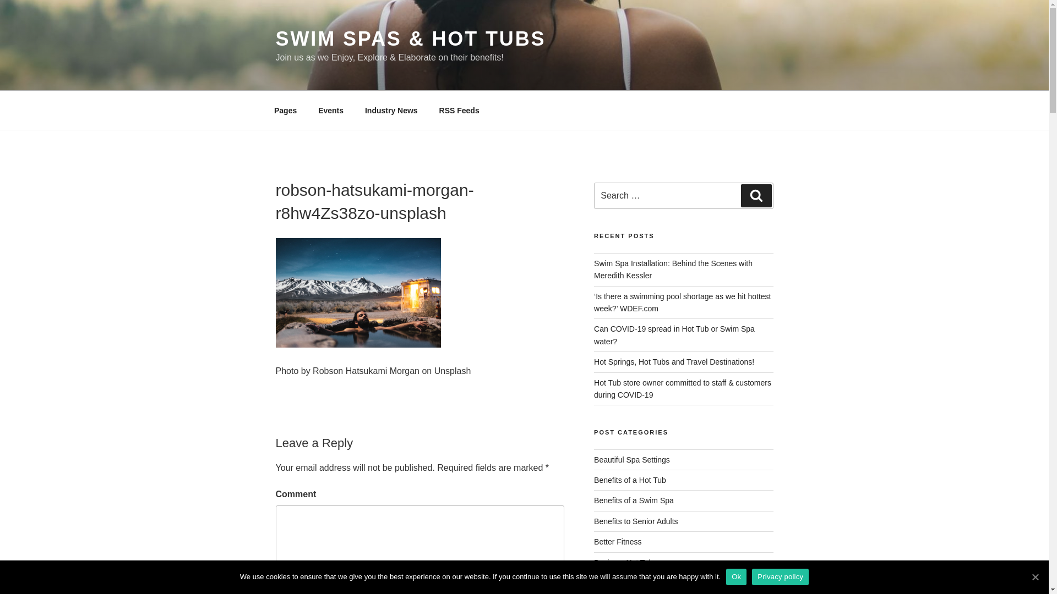 The height and width of the screenshot is (594, 1057). What do you see at coordinates (634, 501) in the screenshot?
I see `Benefits of a Swim Spa` at bounding box center [634, 501].